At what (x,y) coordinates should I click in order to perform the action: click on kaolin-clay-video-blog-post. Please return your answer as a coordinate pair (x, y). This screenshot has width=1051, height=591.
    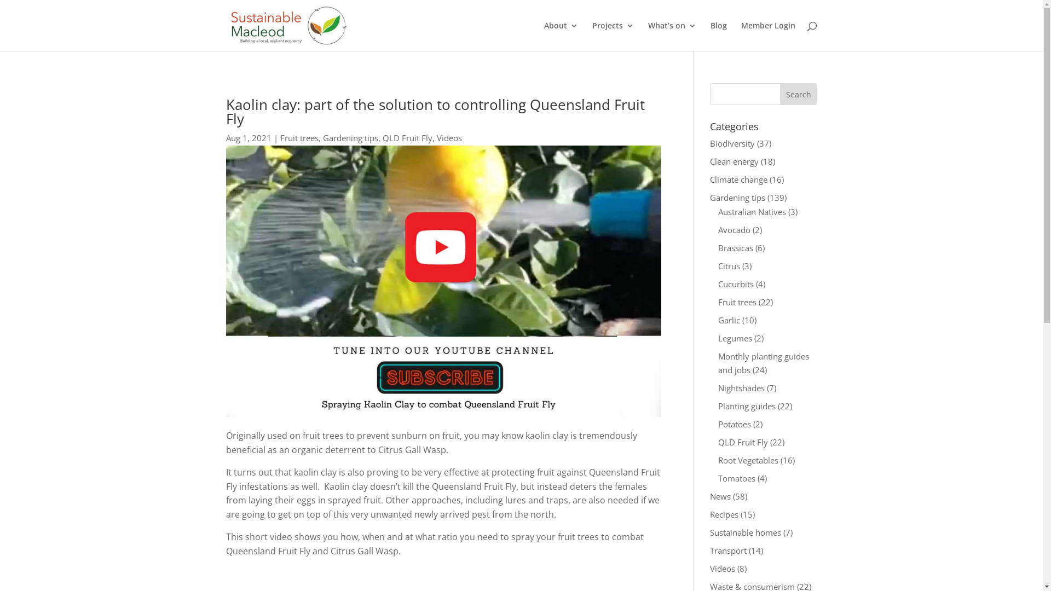
    Looking at the image, I should click on (443, 281).